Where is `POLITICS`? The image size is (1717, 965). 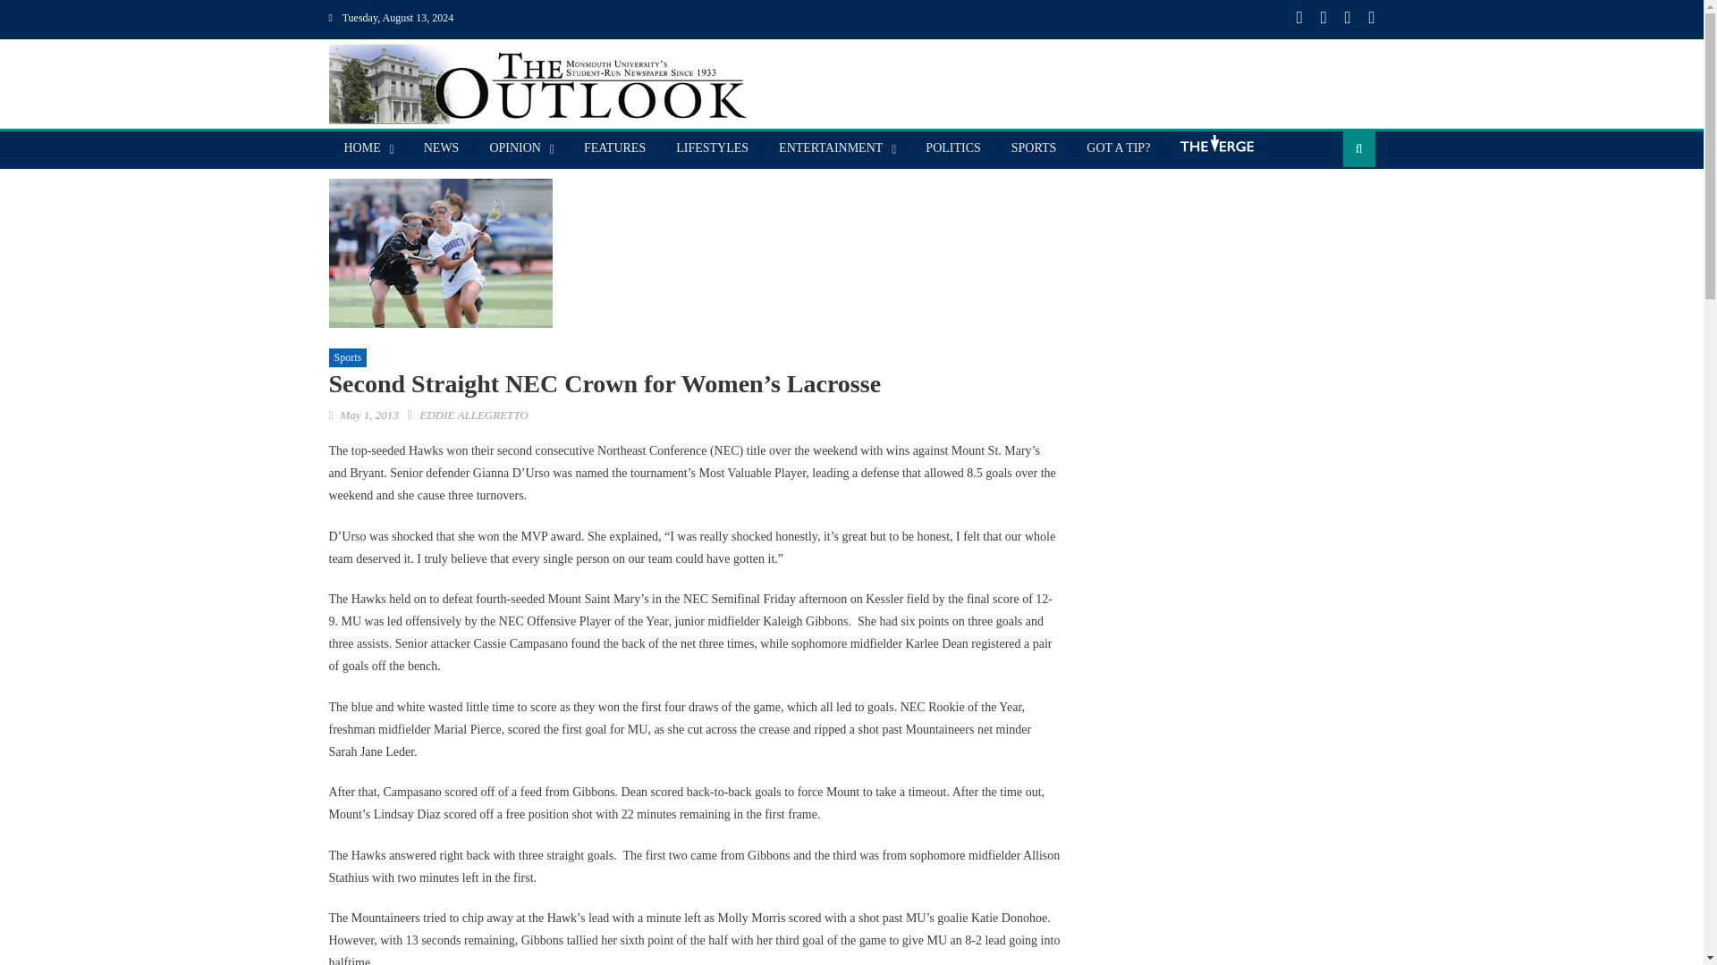
POLITICS is located at coordinates (952, 147).